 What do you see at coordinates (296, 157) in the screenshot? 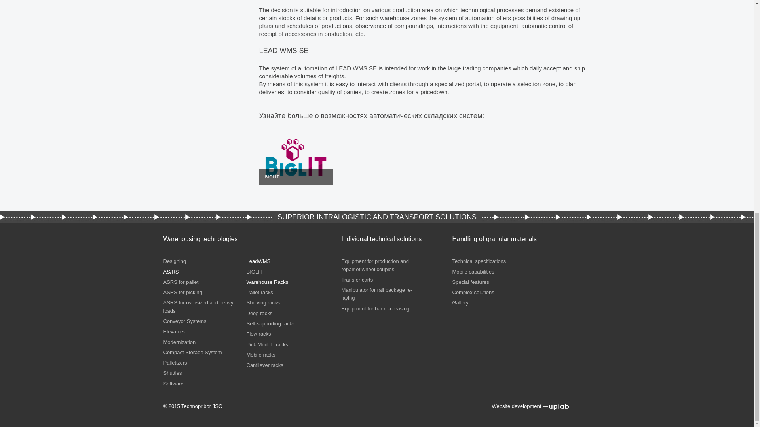
I see `BIGLIT` at bounding box center [296, 157].